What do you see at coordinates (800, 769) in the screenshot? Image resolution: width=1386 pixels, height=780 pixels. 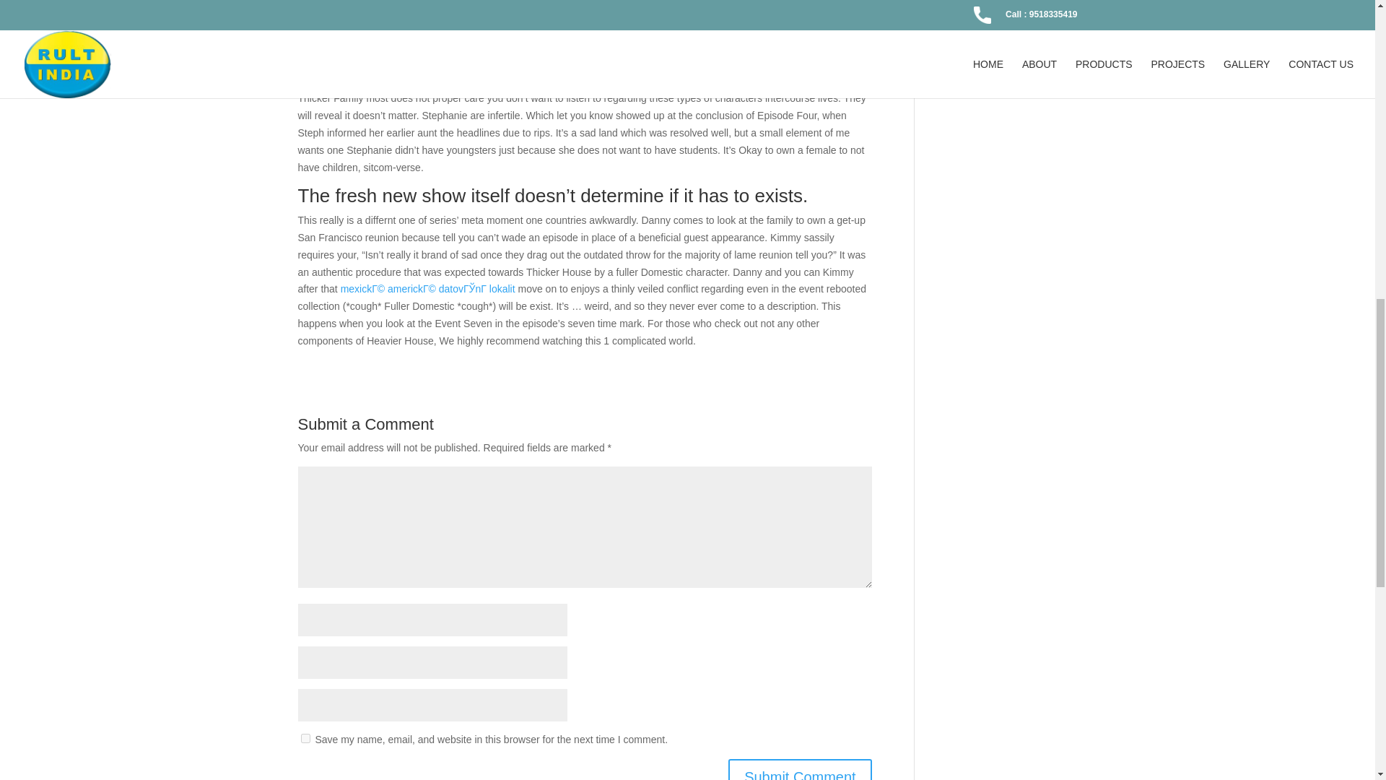 I see `Submit Comment` at bounding box center [800, 769].